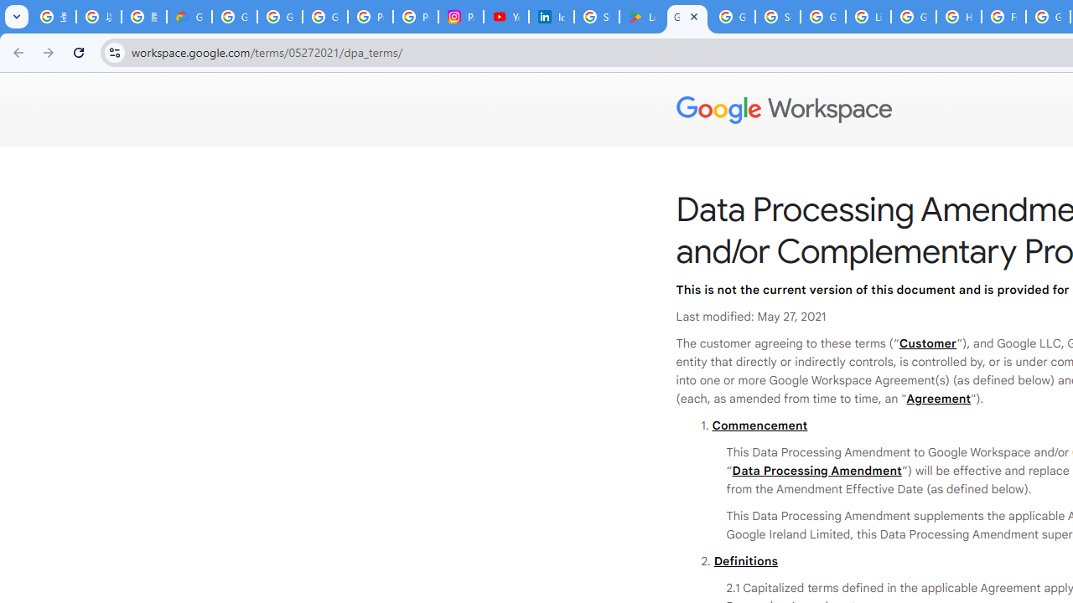  I want to click on Sign in - Google Accounts, so click(778, 17).